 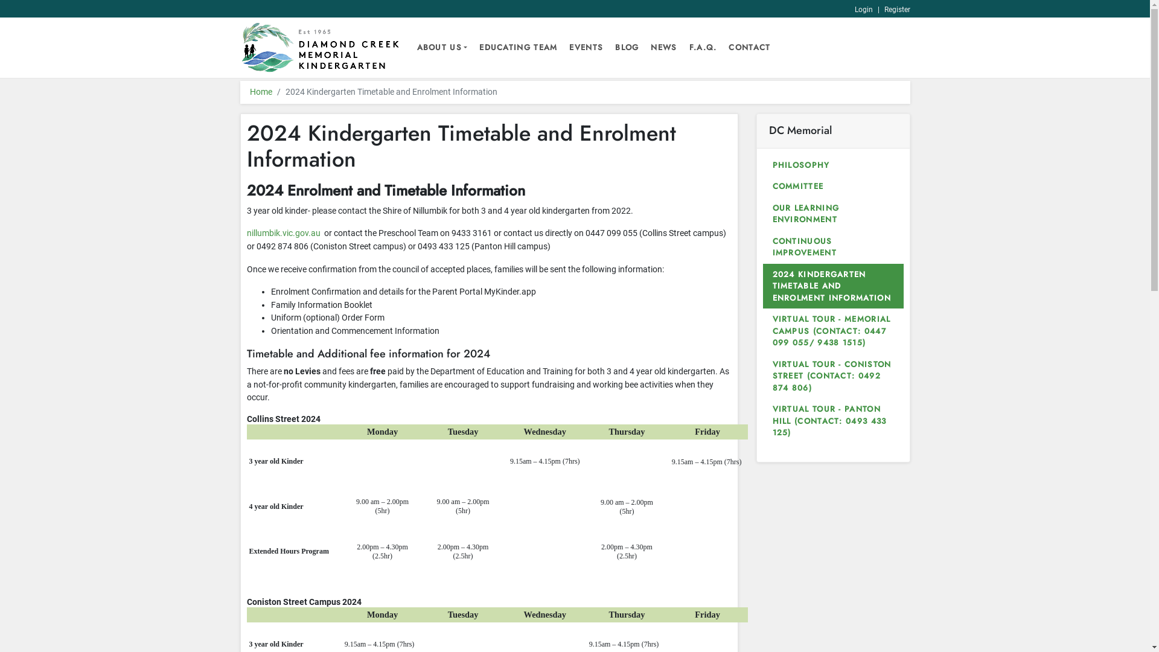 I want to click on Home, so click(x=261, y=92).